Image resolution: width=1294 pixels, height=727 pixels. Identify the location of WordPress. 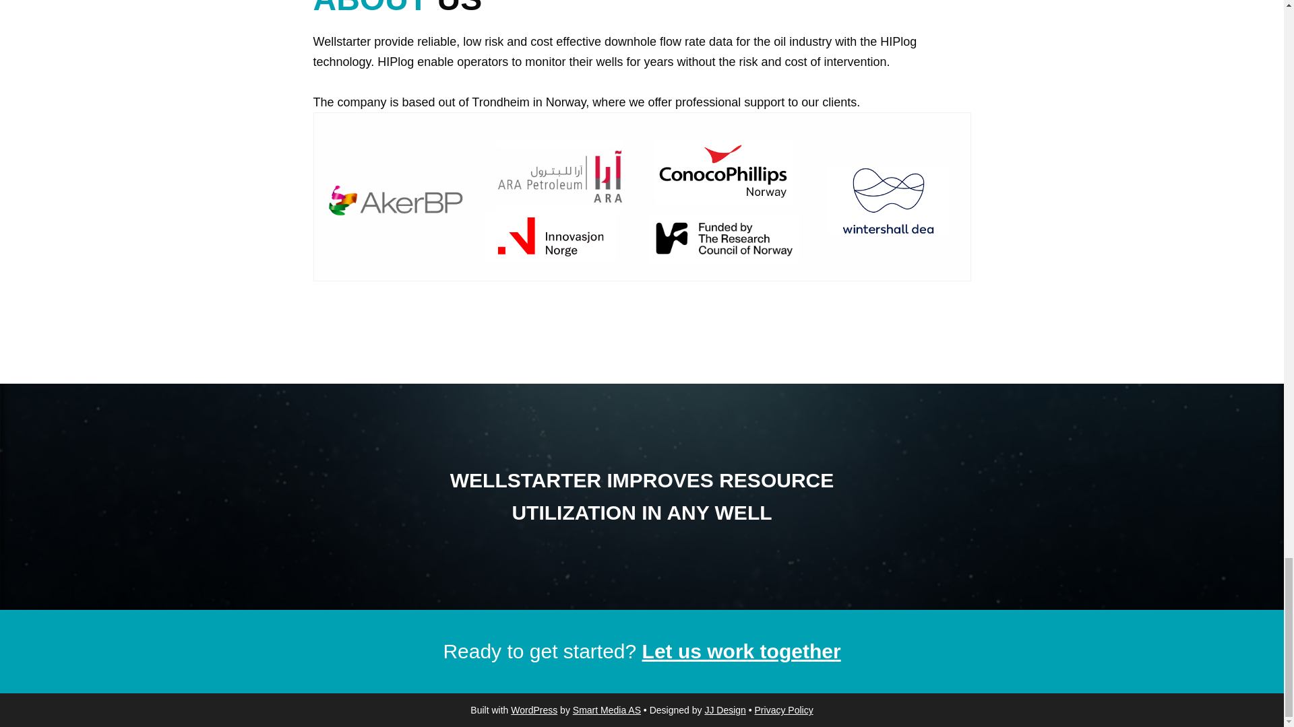
(534, 709).